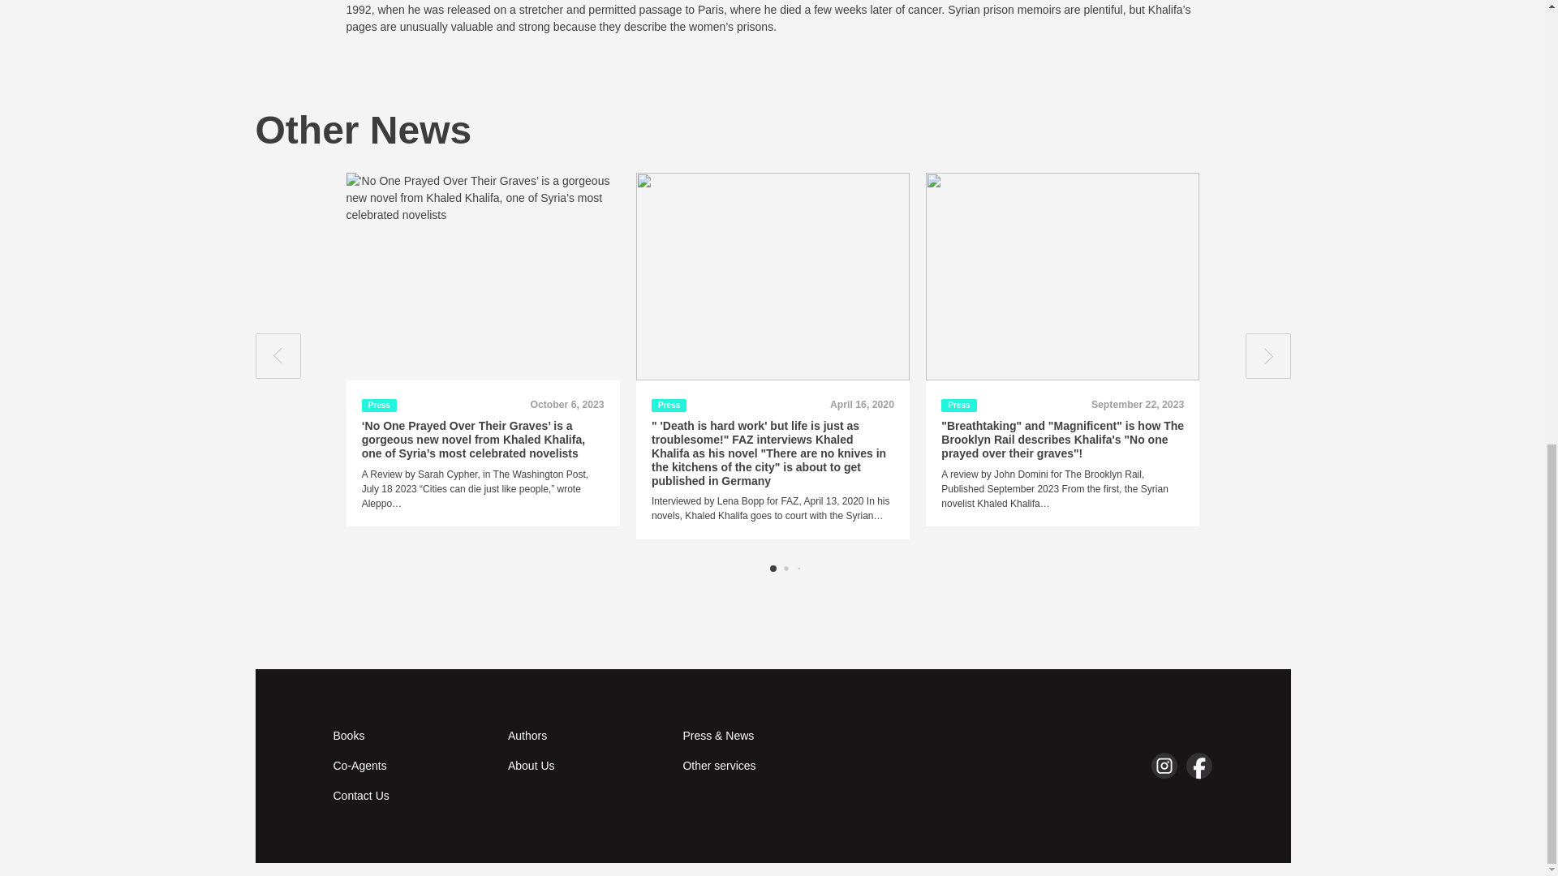  Describe the element at coordinates (585, 766) in the screenshot. I see `About Us` at that location.